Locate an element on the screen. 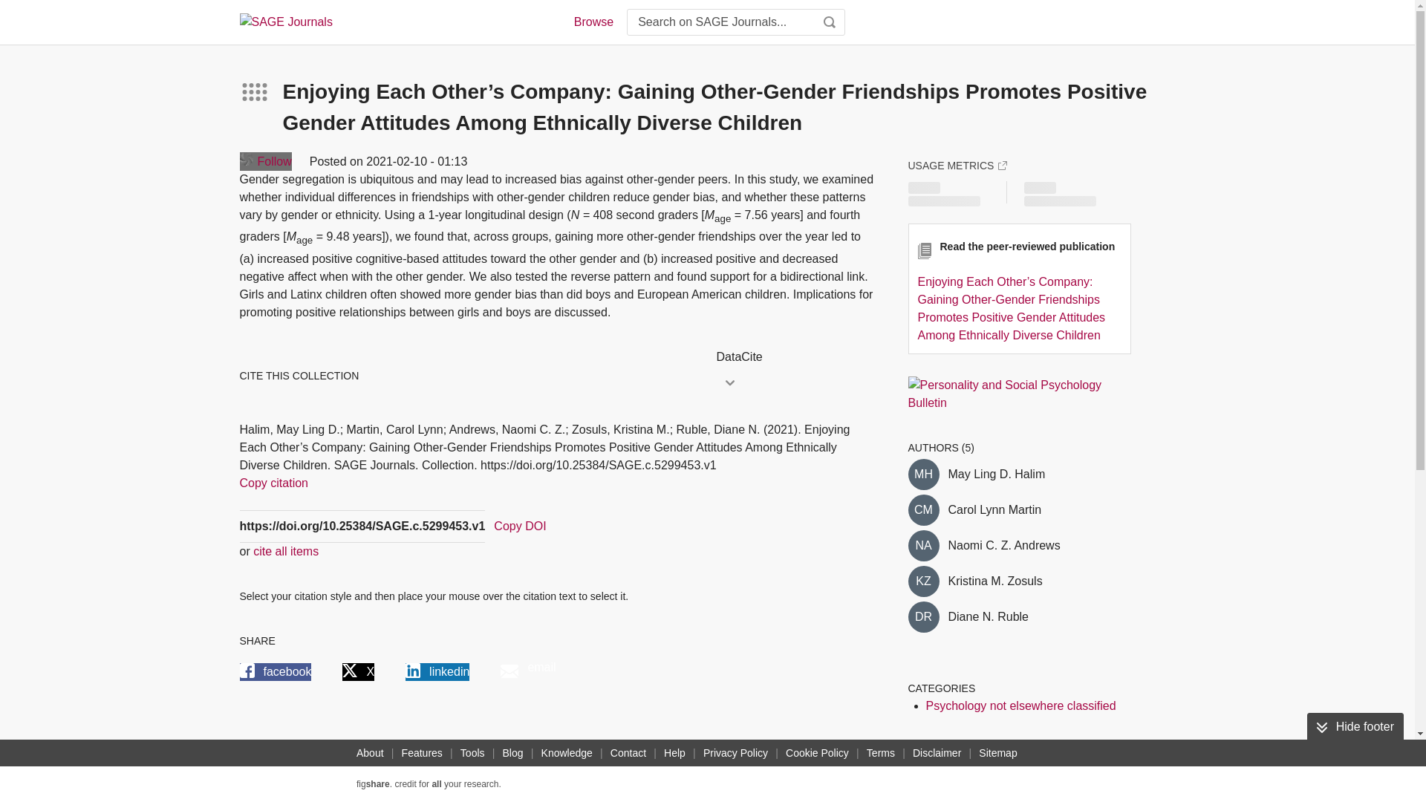 Image resolution: width=1426 pixels, height=802 pixels. X is located at coordinates (358, 671).